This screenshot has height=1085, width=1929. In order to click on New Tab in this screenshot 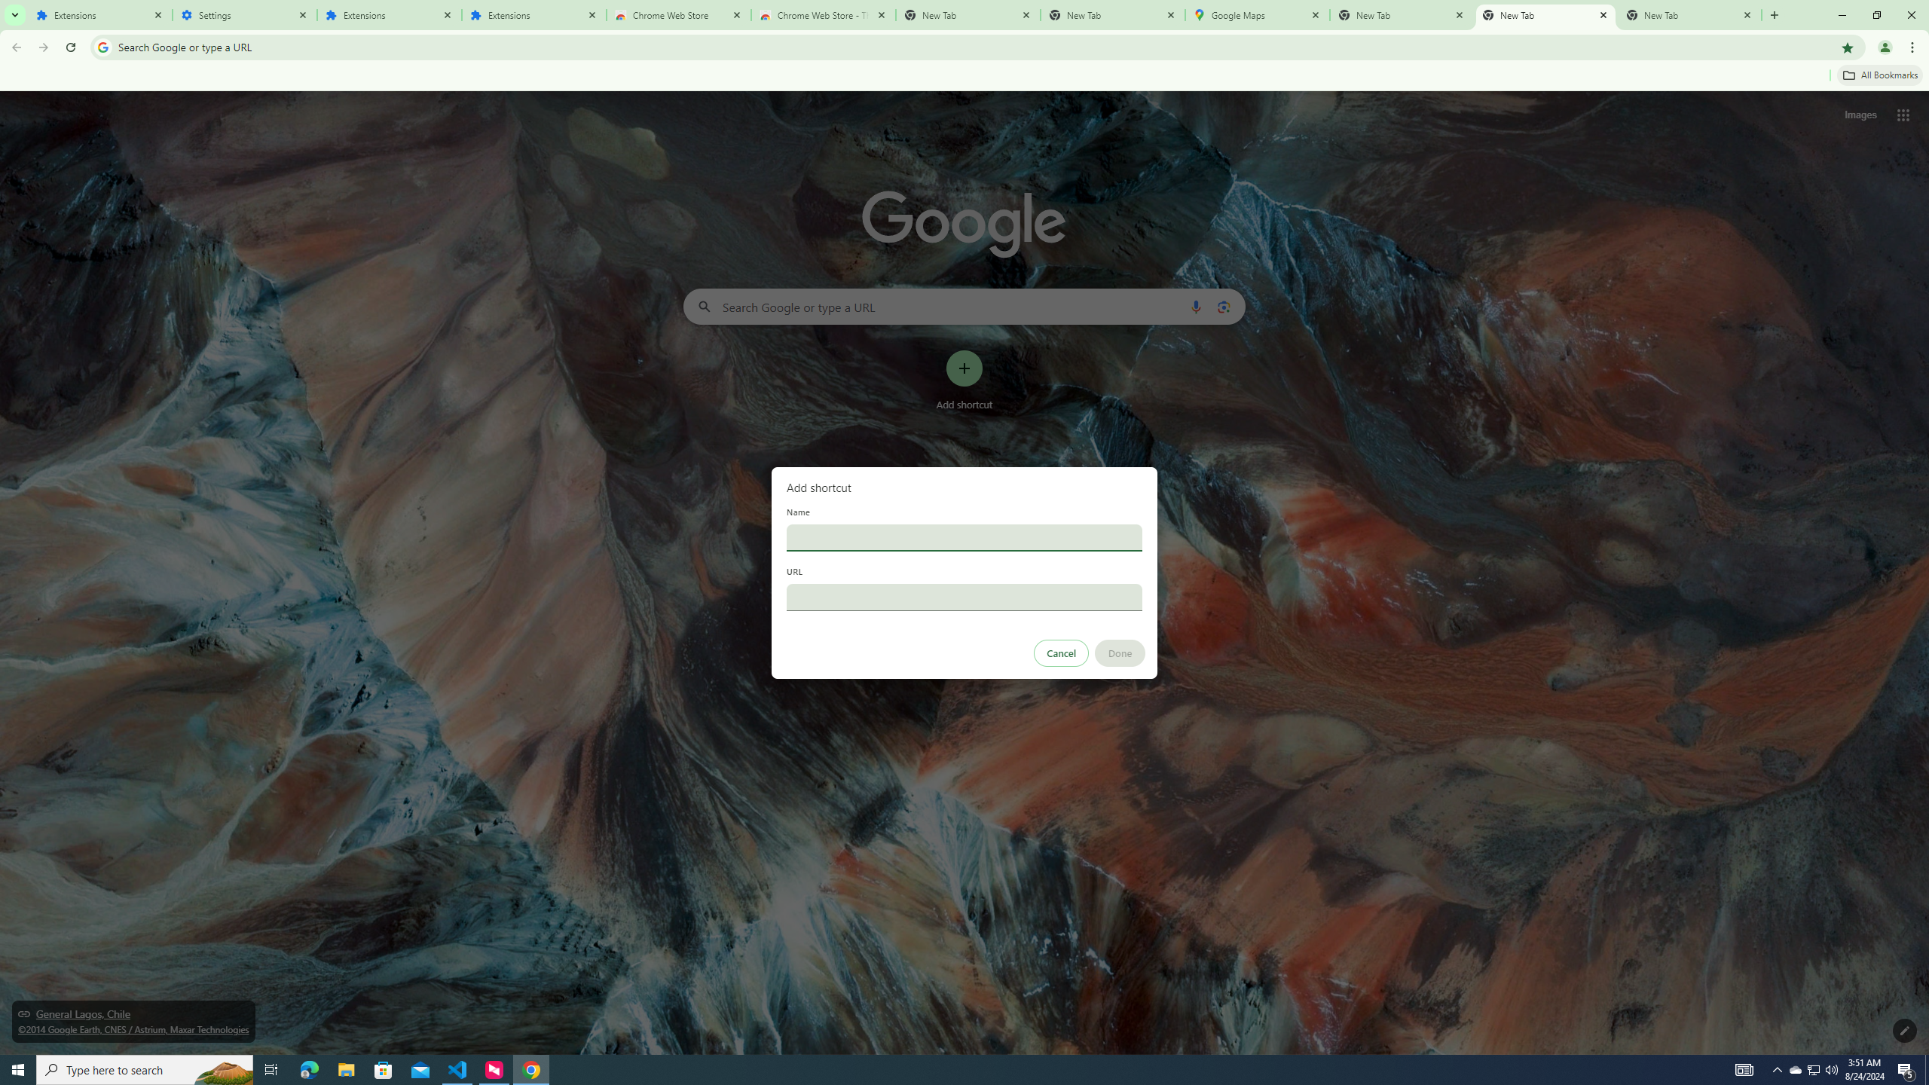, I will do `click(1689, 15)`.